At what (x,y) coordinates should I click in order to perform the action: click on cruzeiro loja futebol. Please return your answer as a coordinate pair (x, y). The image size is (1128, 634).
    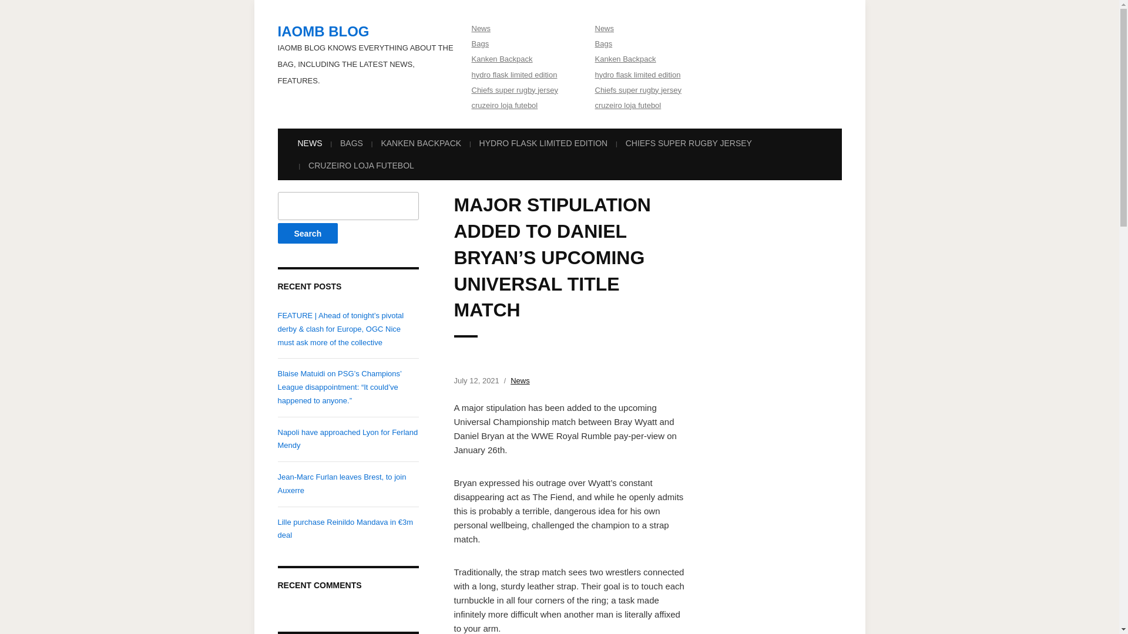
    Looking at the image, I should click on (627, 104).